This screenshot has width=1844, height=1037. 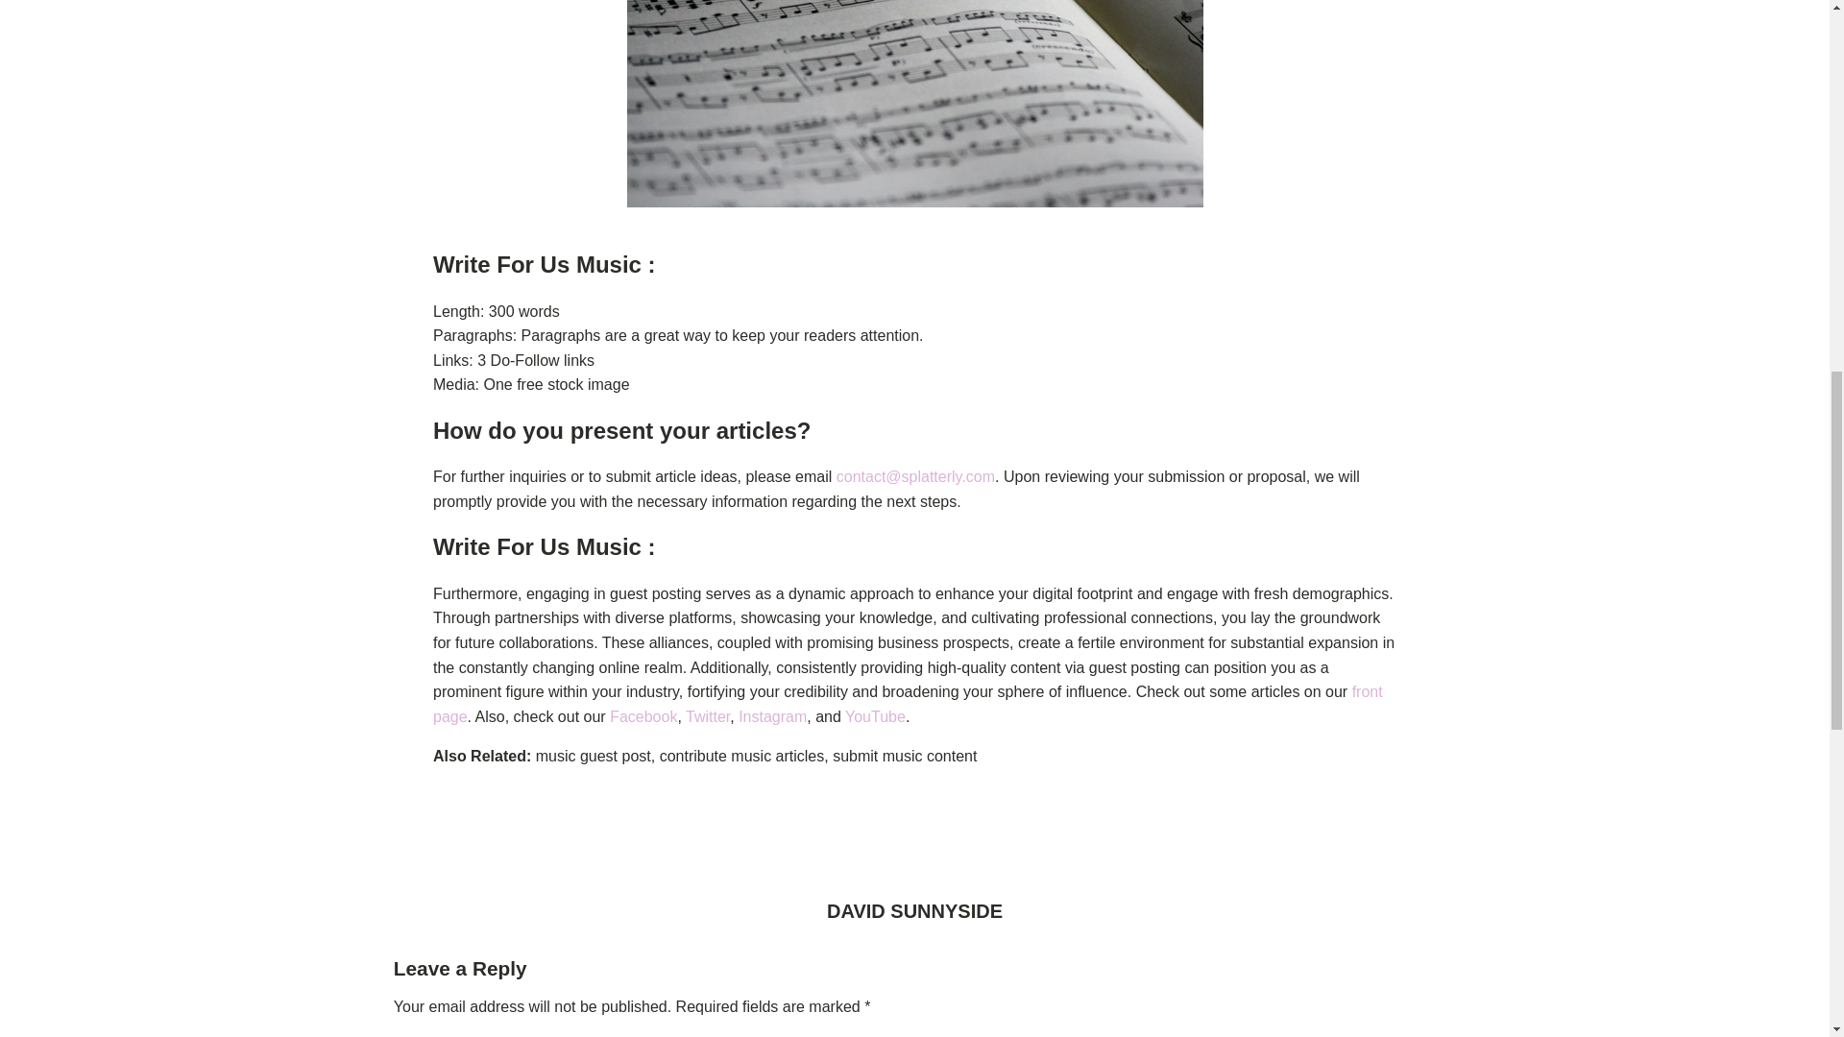 I want to click on front page, so click(x=909, y=703).